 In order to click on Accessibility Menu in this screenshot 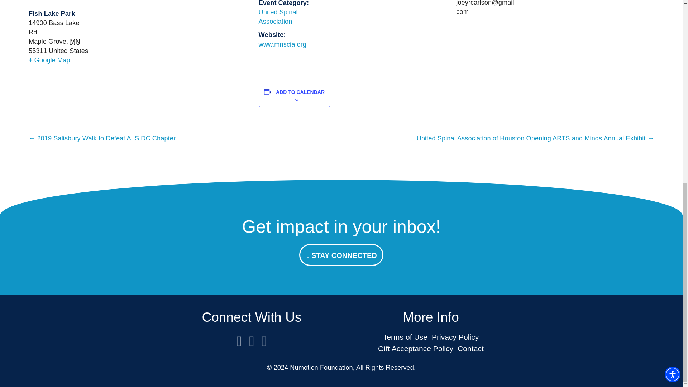, I will do `click(672, 26)`.